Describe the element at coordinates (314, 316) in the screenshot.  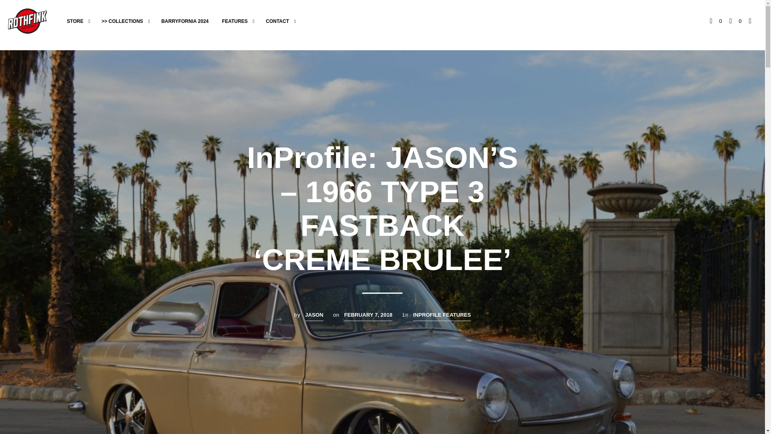
I see `View all posts by Jason` at that location.